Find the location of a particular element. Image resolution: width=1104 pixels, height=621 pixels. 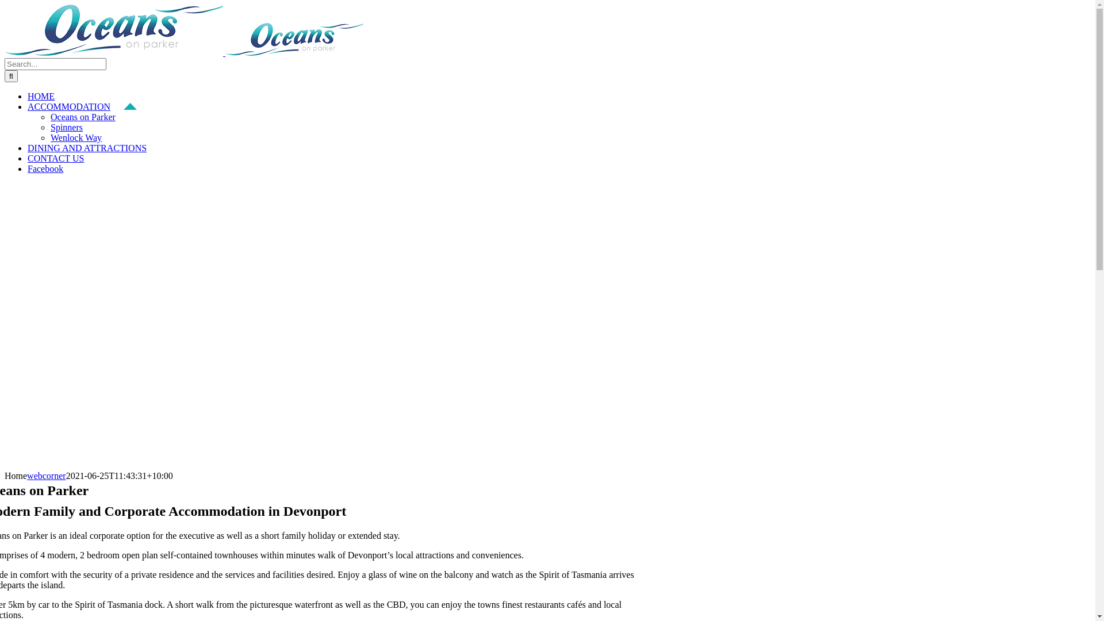

Spinners is located at coordinates (67, 128).